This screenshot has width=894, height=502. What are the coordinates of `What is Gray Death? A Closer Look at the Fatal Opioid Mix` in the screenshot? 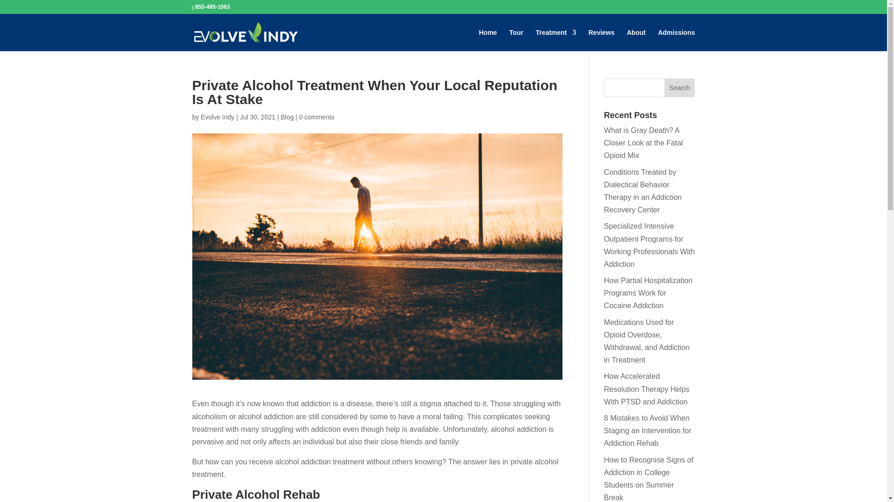 It's located at (643, 143).